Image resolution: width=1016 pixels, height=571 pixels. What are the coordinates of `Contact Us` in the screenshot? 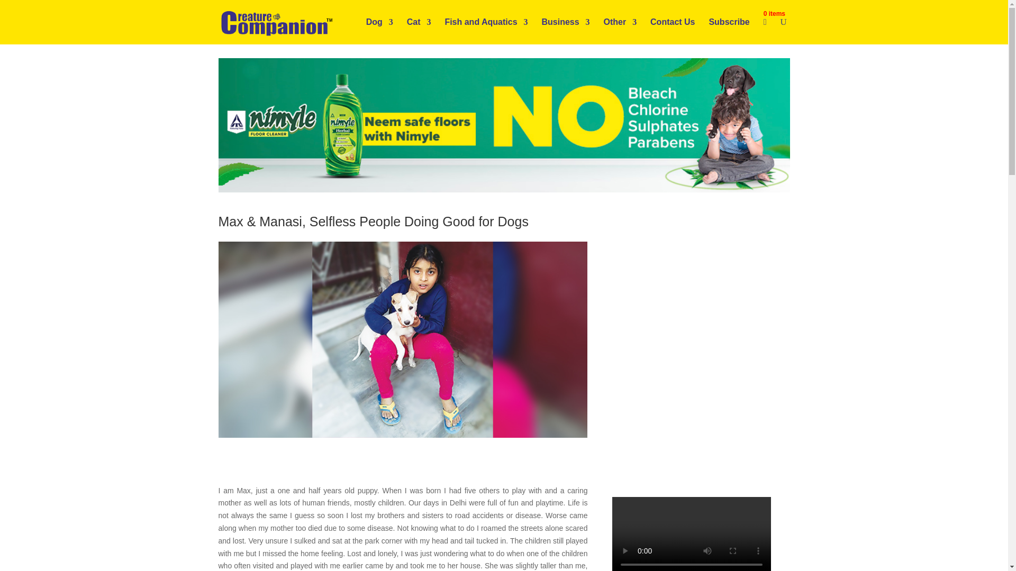 It's located at (672, 31).